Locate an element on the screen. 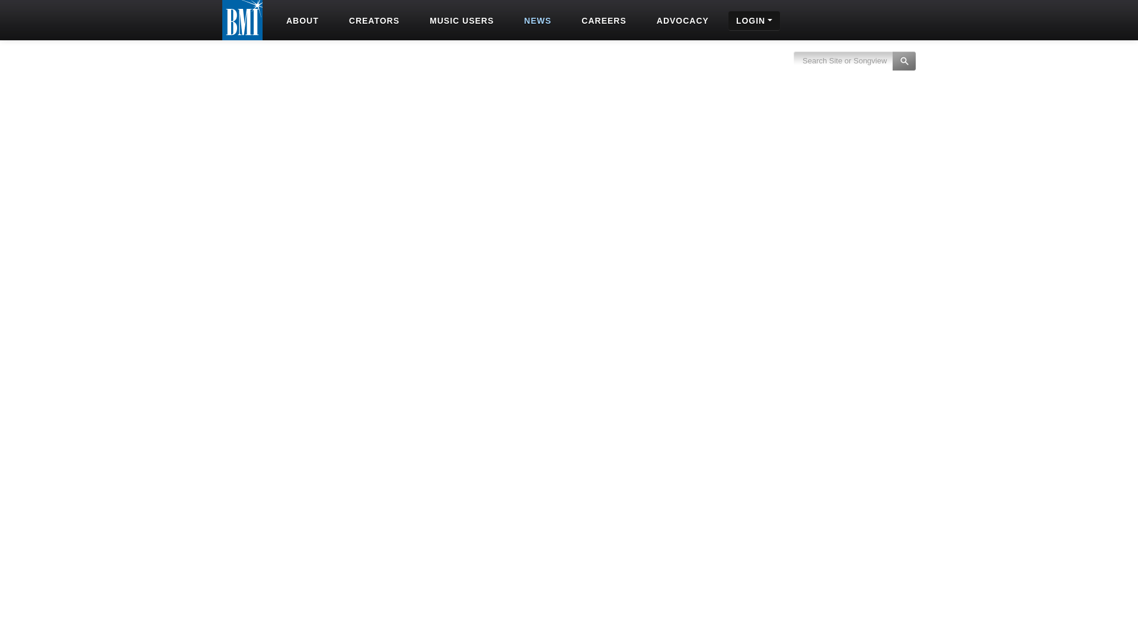 The width and height of the screenshot is (1138, 640). CAREERS is located at coordinates (602, 20).